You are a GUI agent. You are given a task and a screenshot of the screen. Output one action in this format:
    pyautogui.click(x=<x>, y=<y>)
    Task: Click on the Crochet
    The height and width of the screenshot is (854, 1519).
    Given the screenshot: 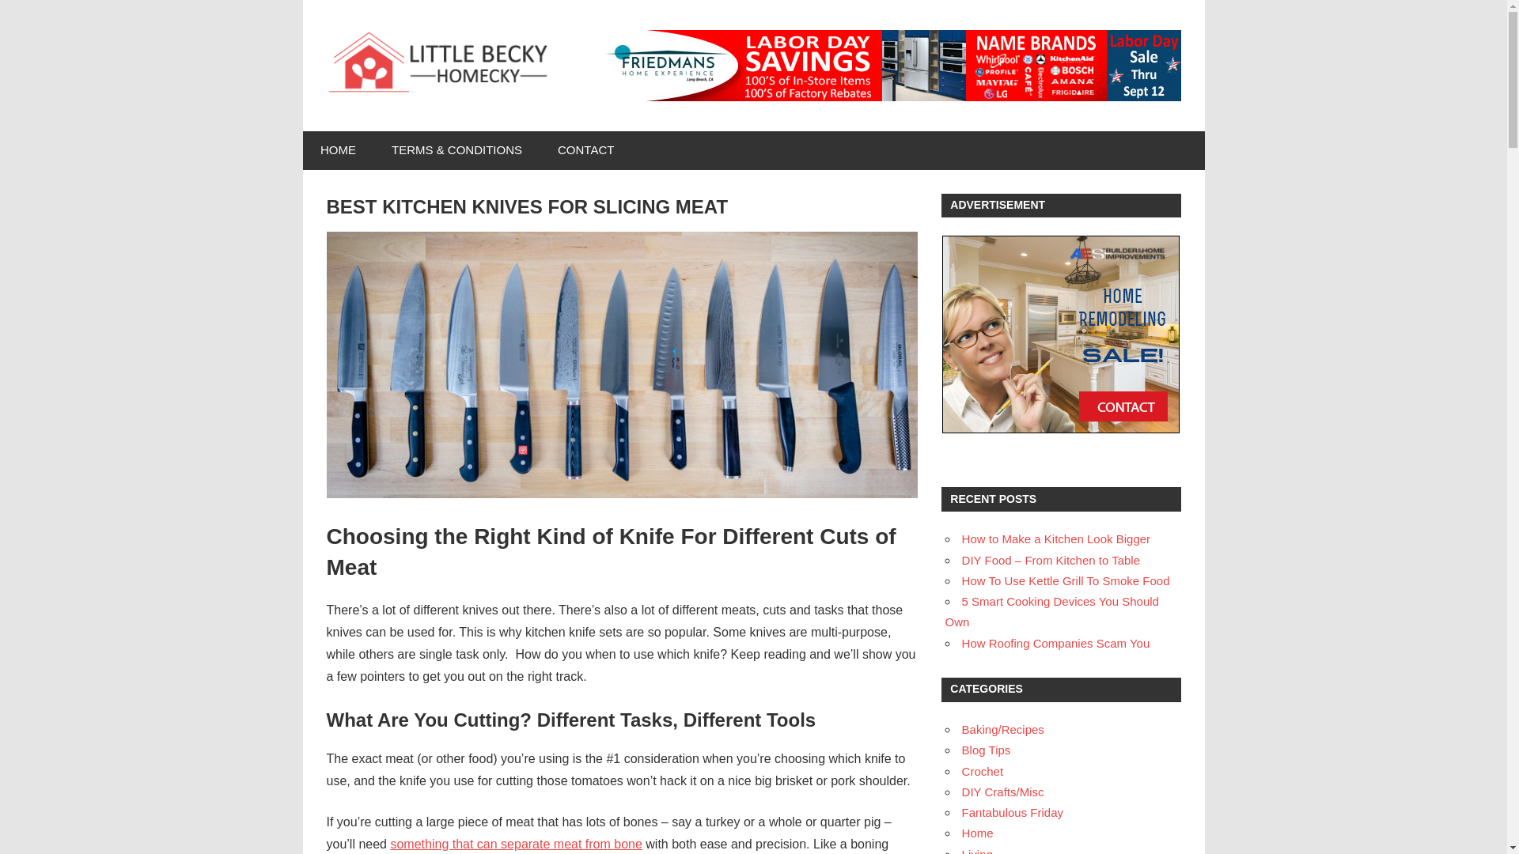 What is the action you would take?
    pyautogui.click(x=983, y=770)
    